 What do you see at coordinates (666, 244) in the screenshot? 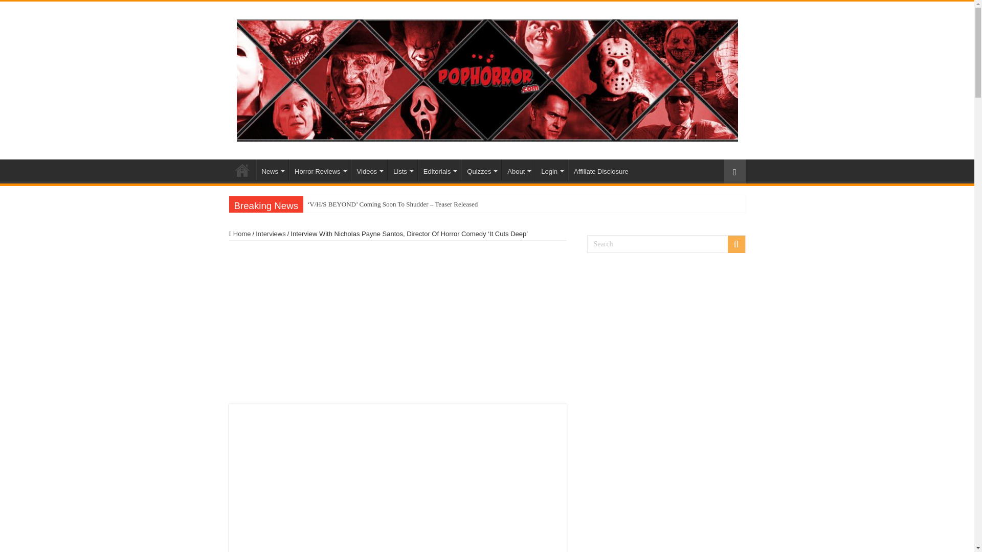
I see `Search` at bounding box center [666, 244].